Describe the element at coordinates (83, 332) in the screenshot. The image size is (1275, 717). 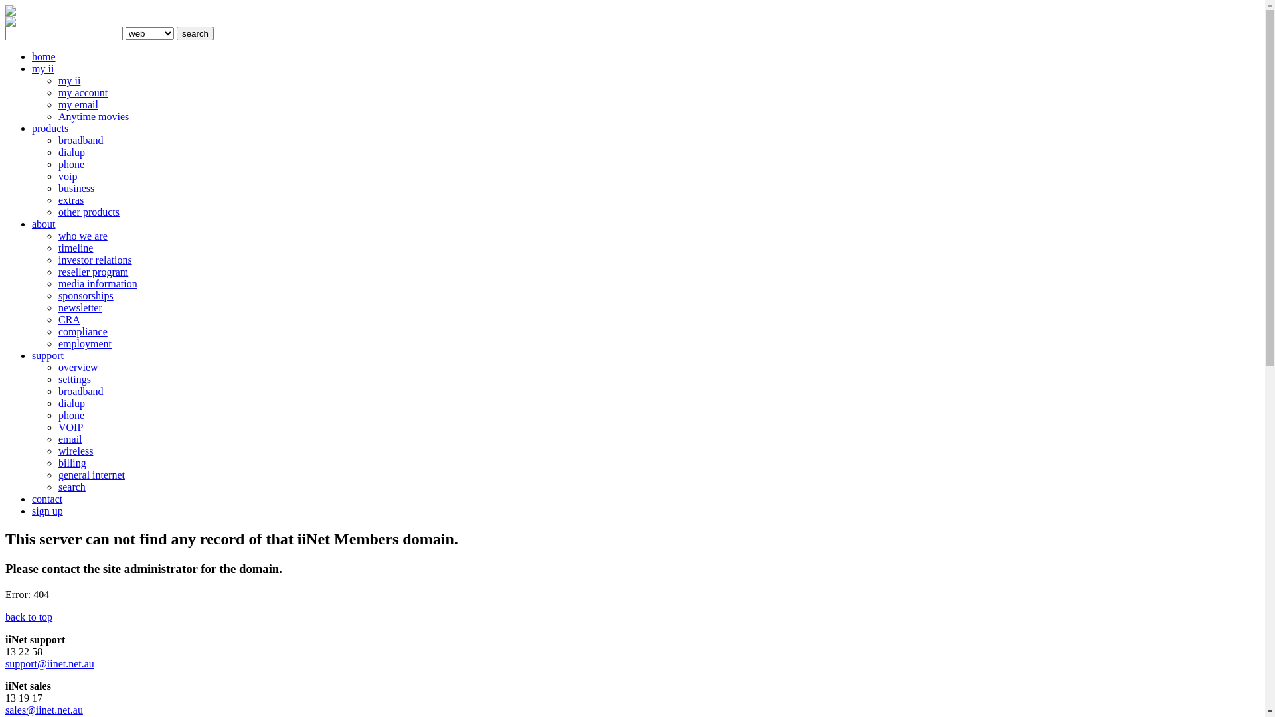
I see `compliance` at that location.